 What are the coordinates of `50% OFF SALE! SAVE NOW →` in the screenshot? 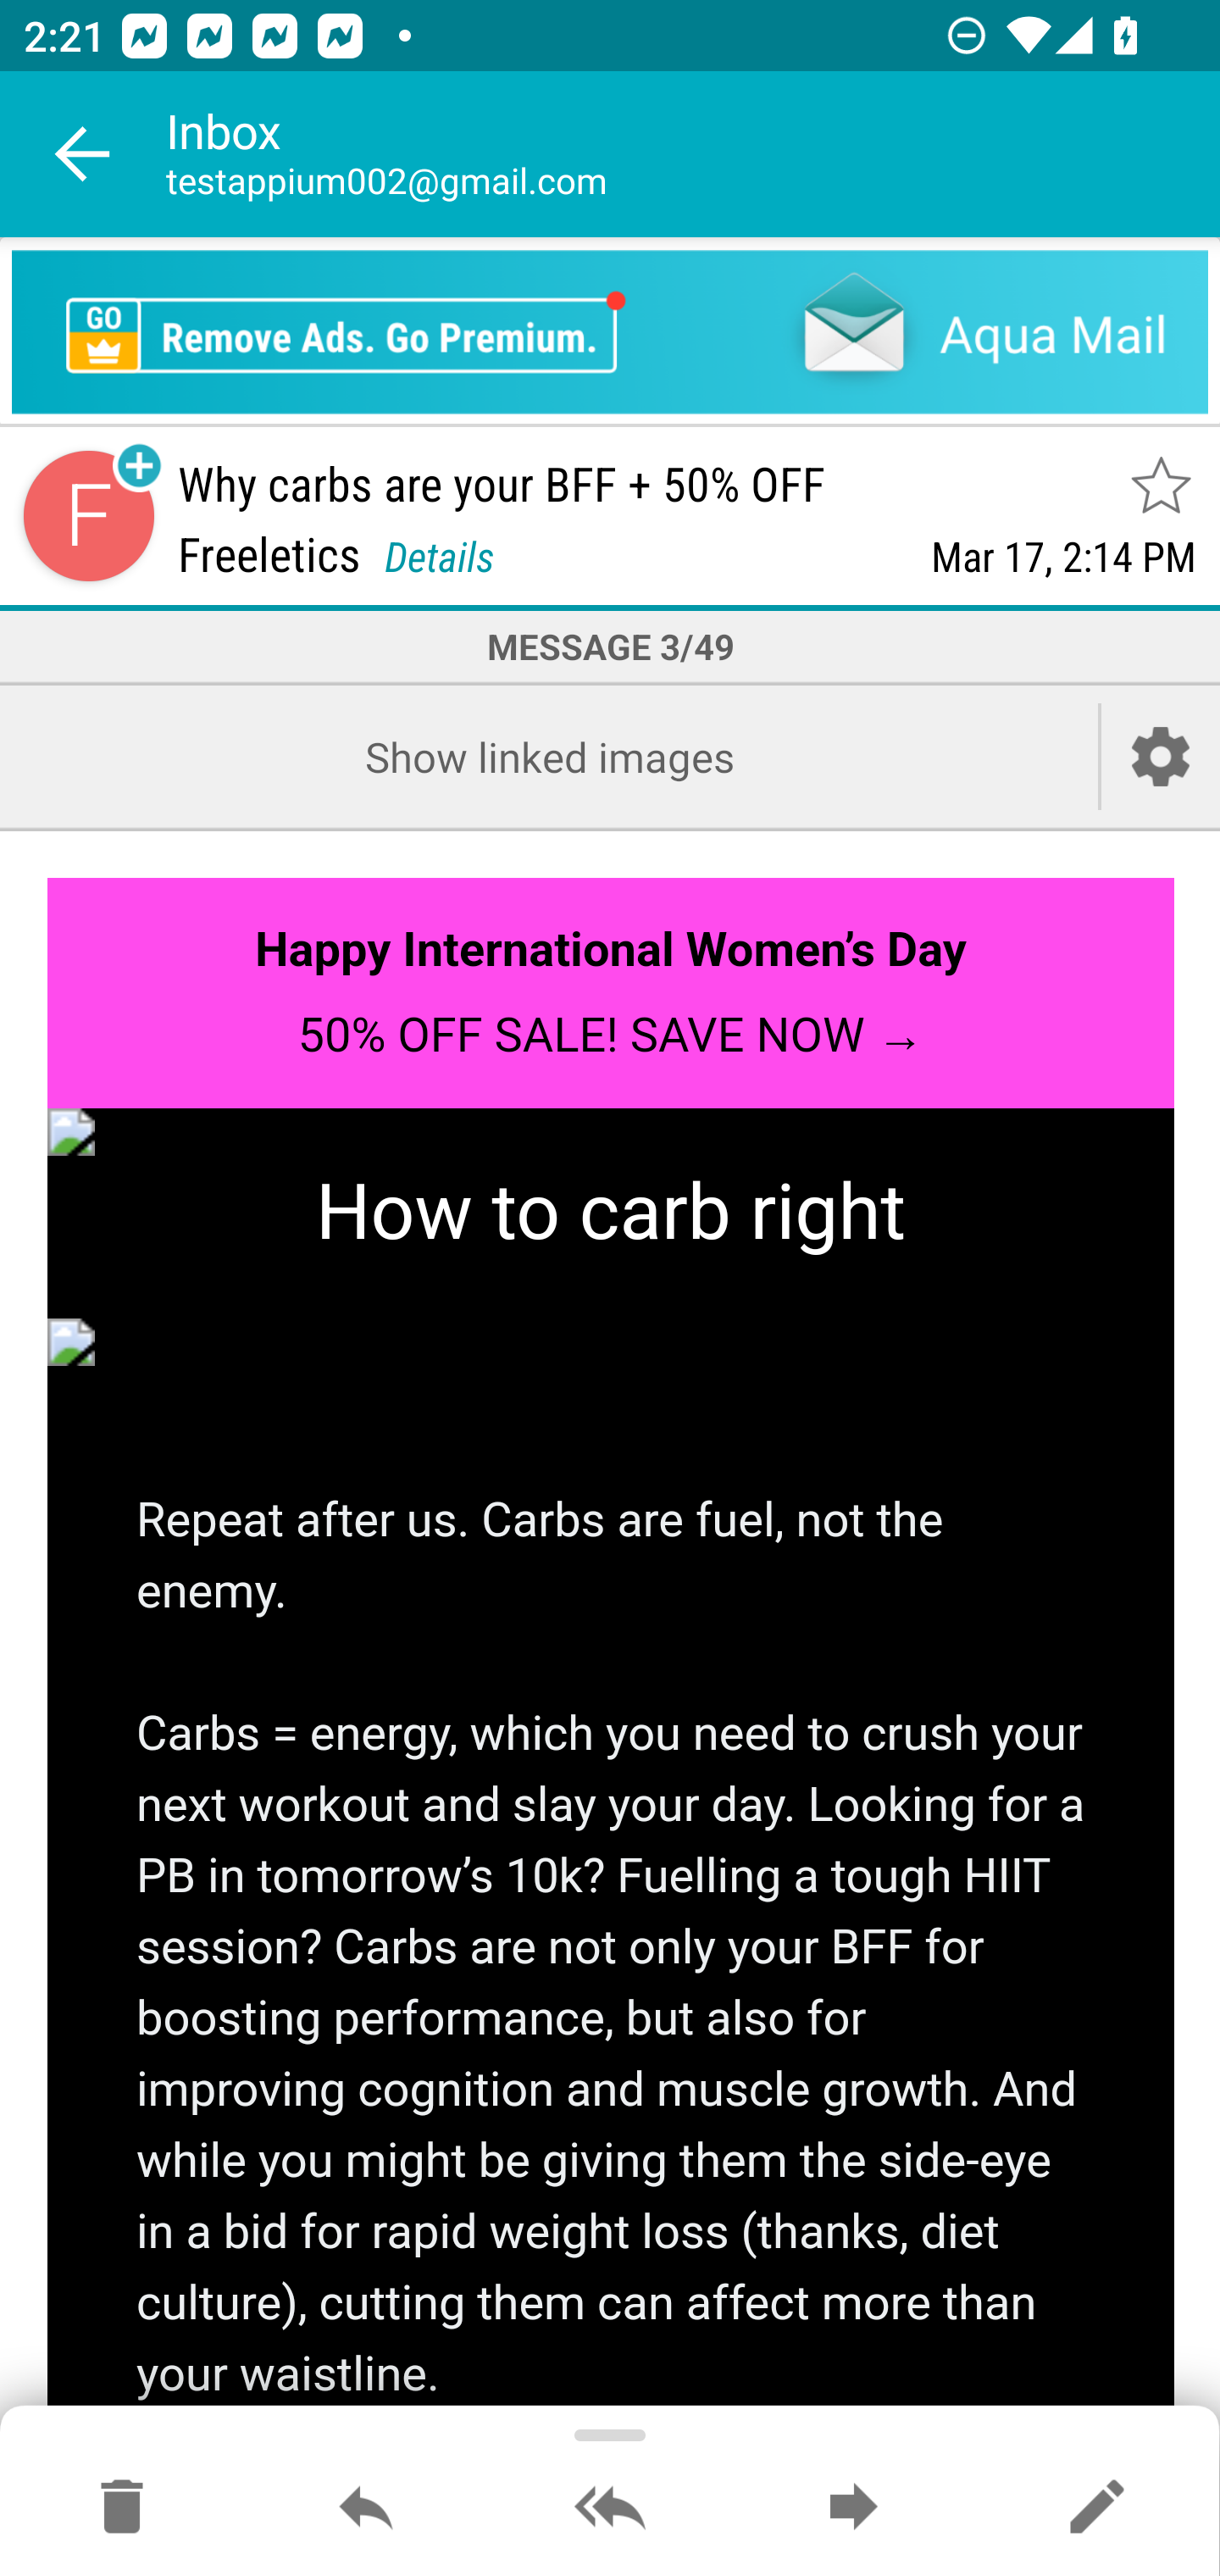 It's located at (610, 1034).